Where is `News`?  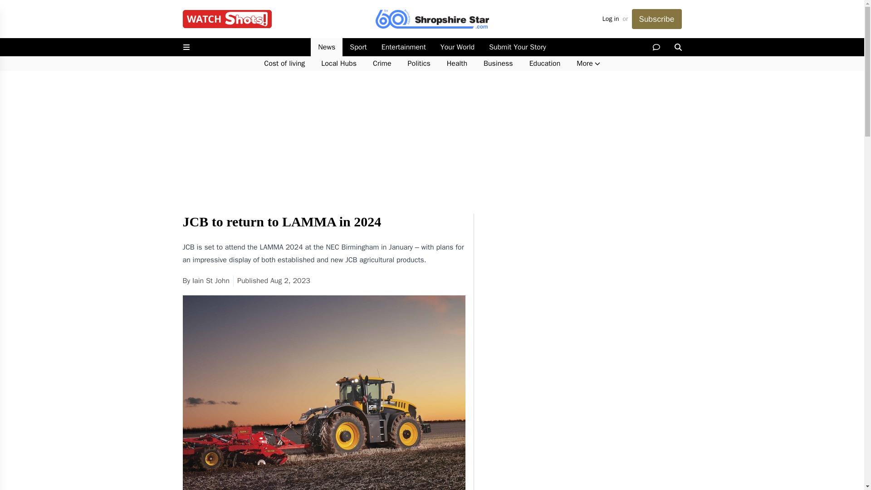 News is located at coordinates (327, 47).